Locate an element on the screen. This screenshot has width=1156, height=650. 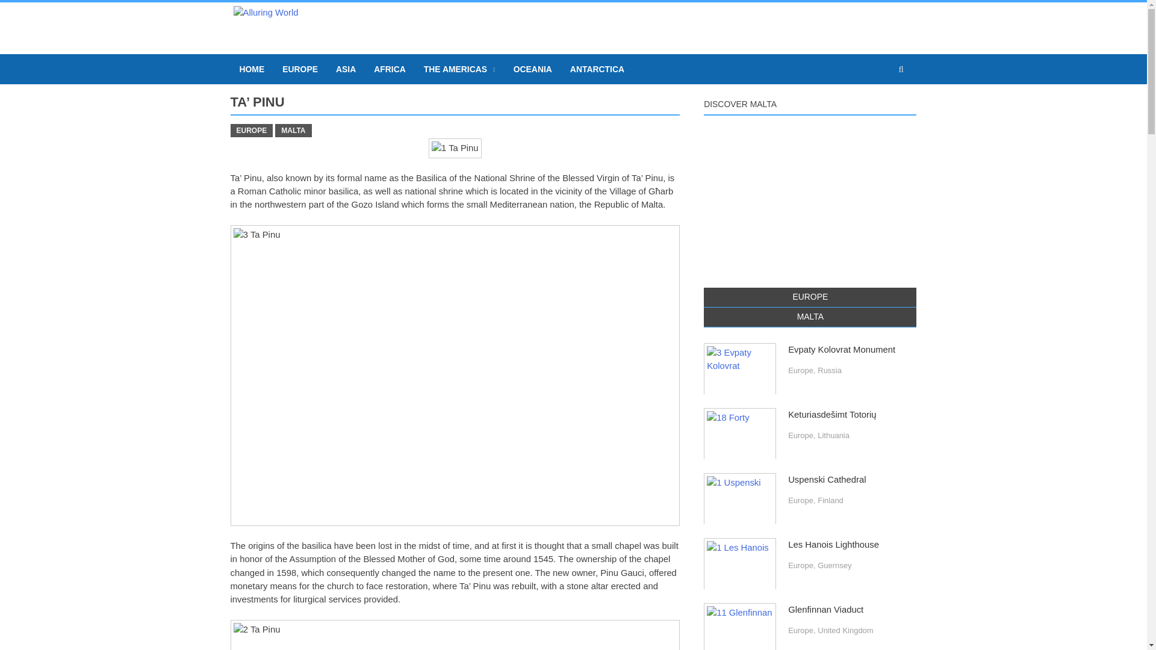
OCEANIA is located at coordinates (532, 69).